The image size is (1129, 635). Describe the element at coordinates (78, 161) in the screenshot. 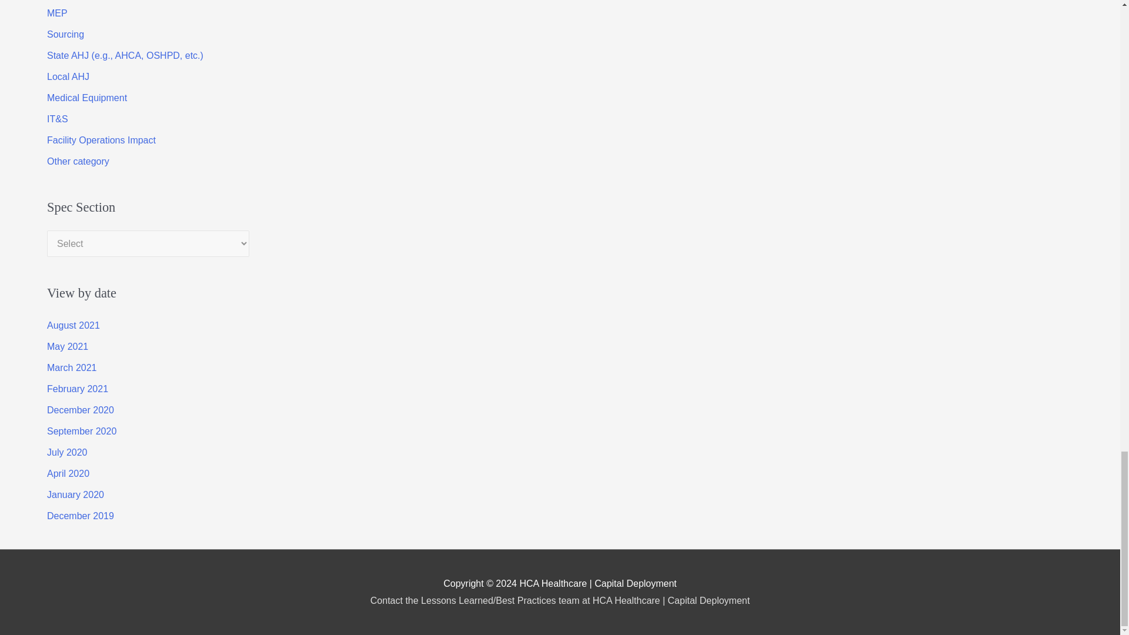

I see `Other category` at that location.